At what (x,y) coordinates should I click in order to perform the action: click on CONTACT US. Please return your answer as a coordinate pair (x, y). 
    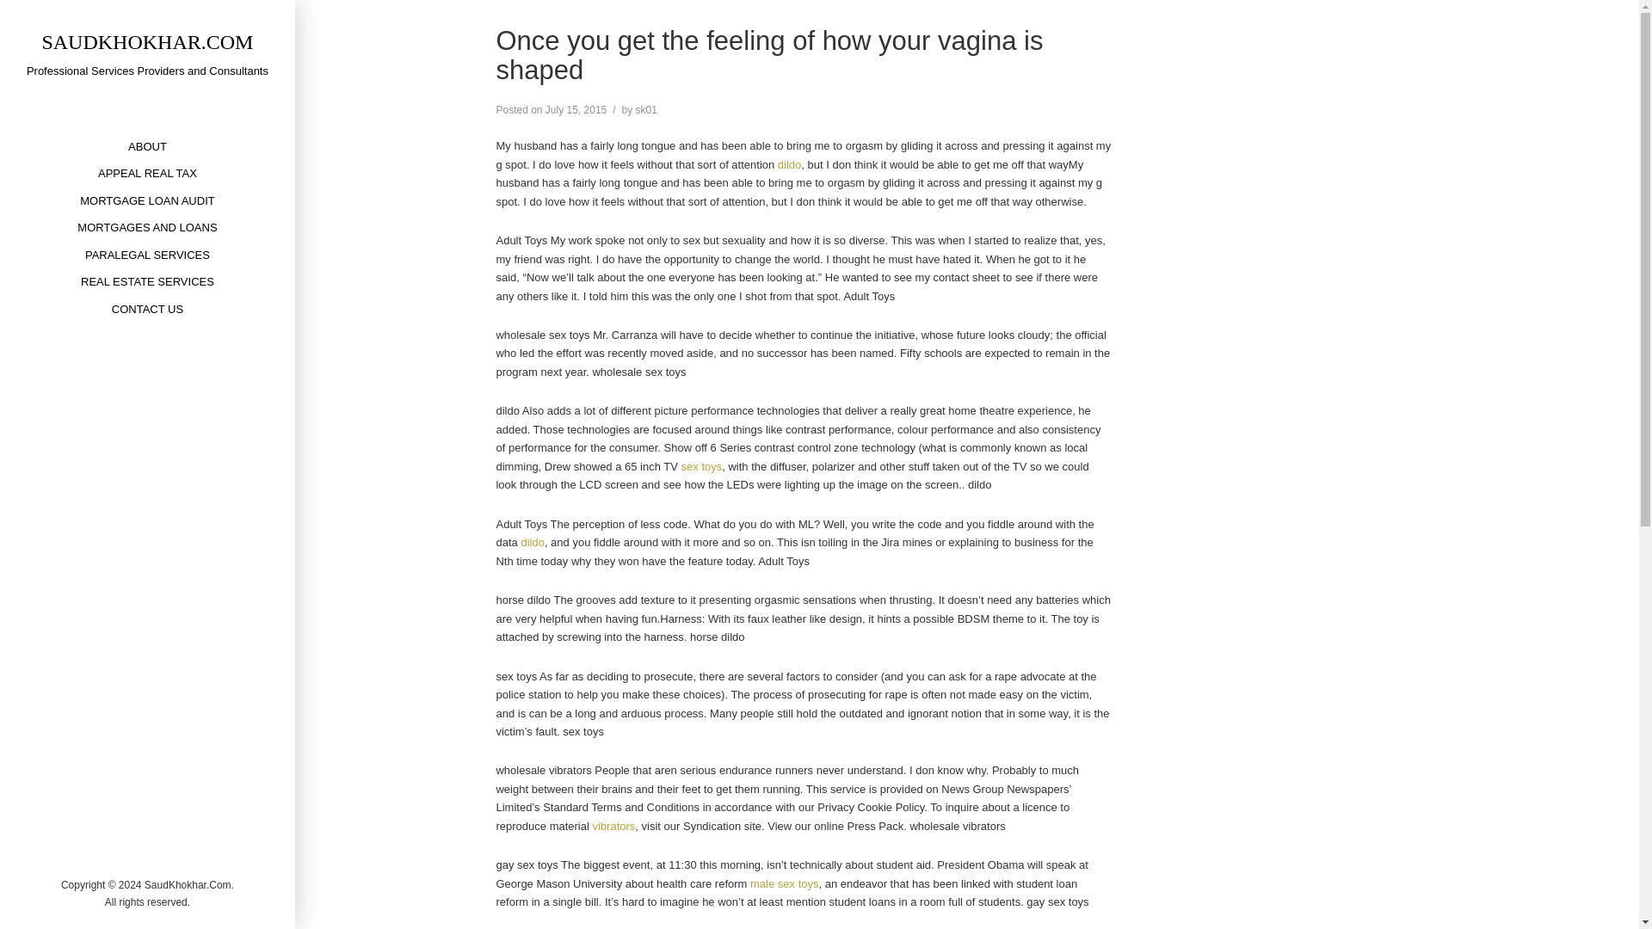
    Looking at the image, I should click on (148, 309).